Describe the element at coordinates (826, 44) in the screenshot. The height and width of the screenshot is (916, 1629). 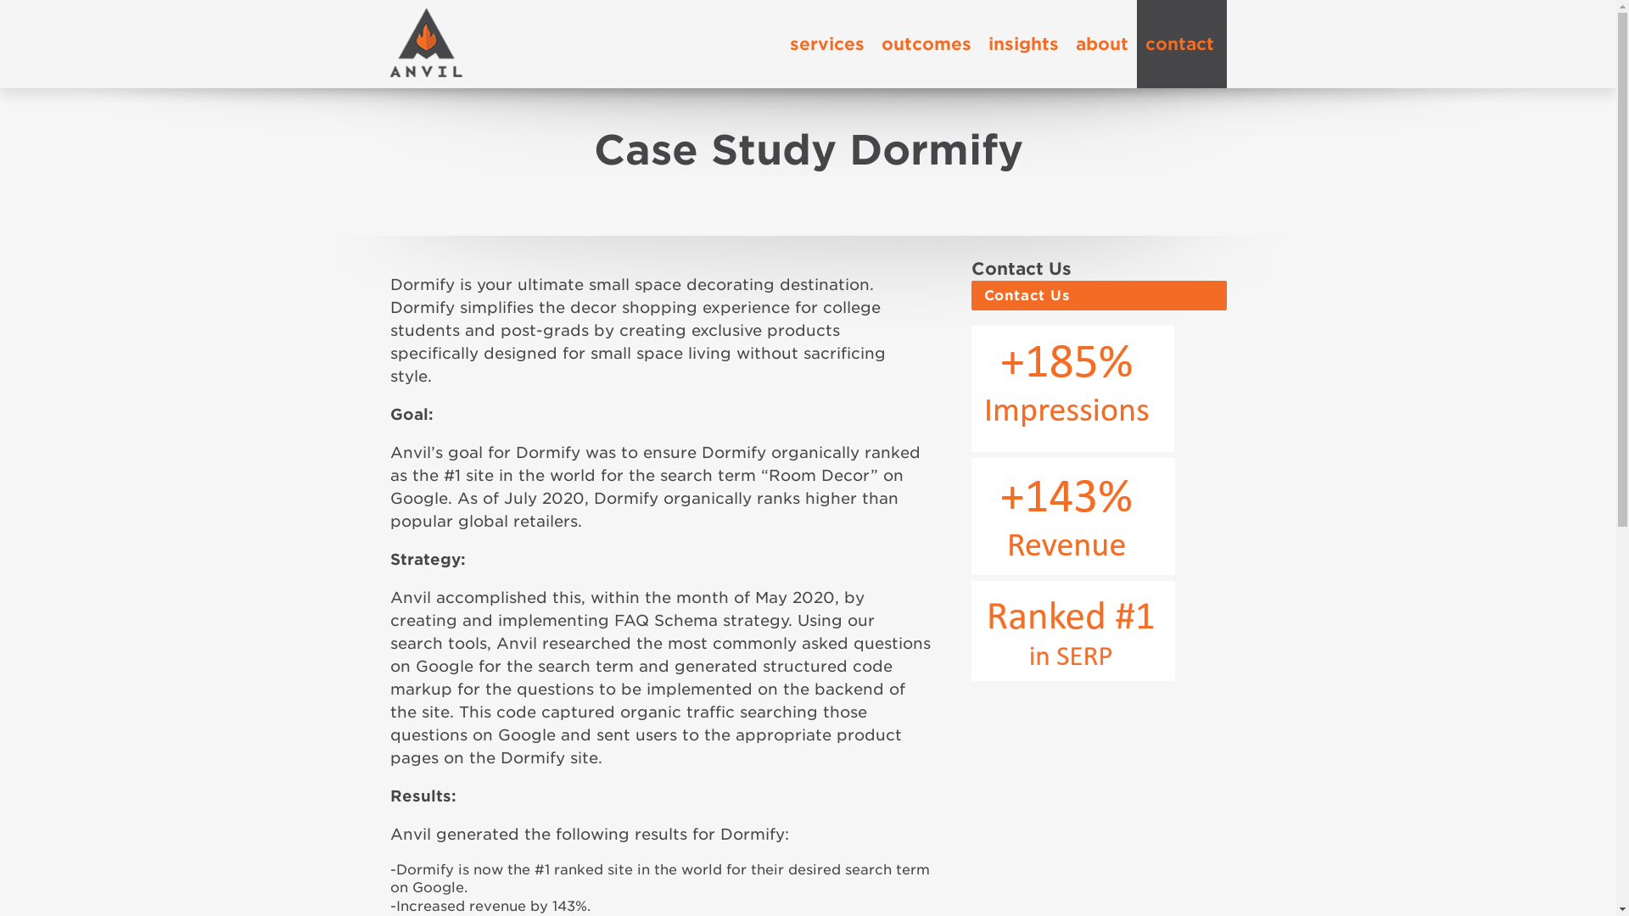
I see `services` at that location.